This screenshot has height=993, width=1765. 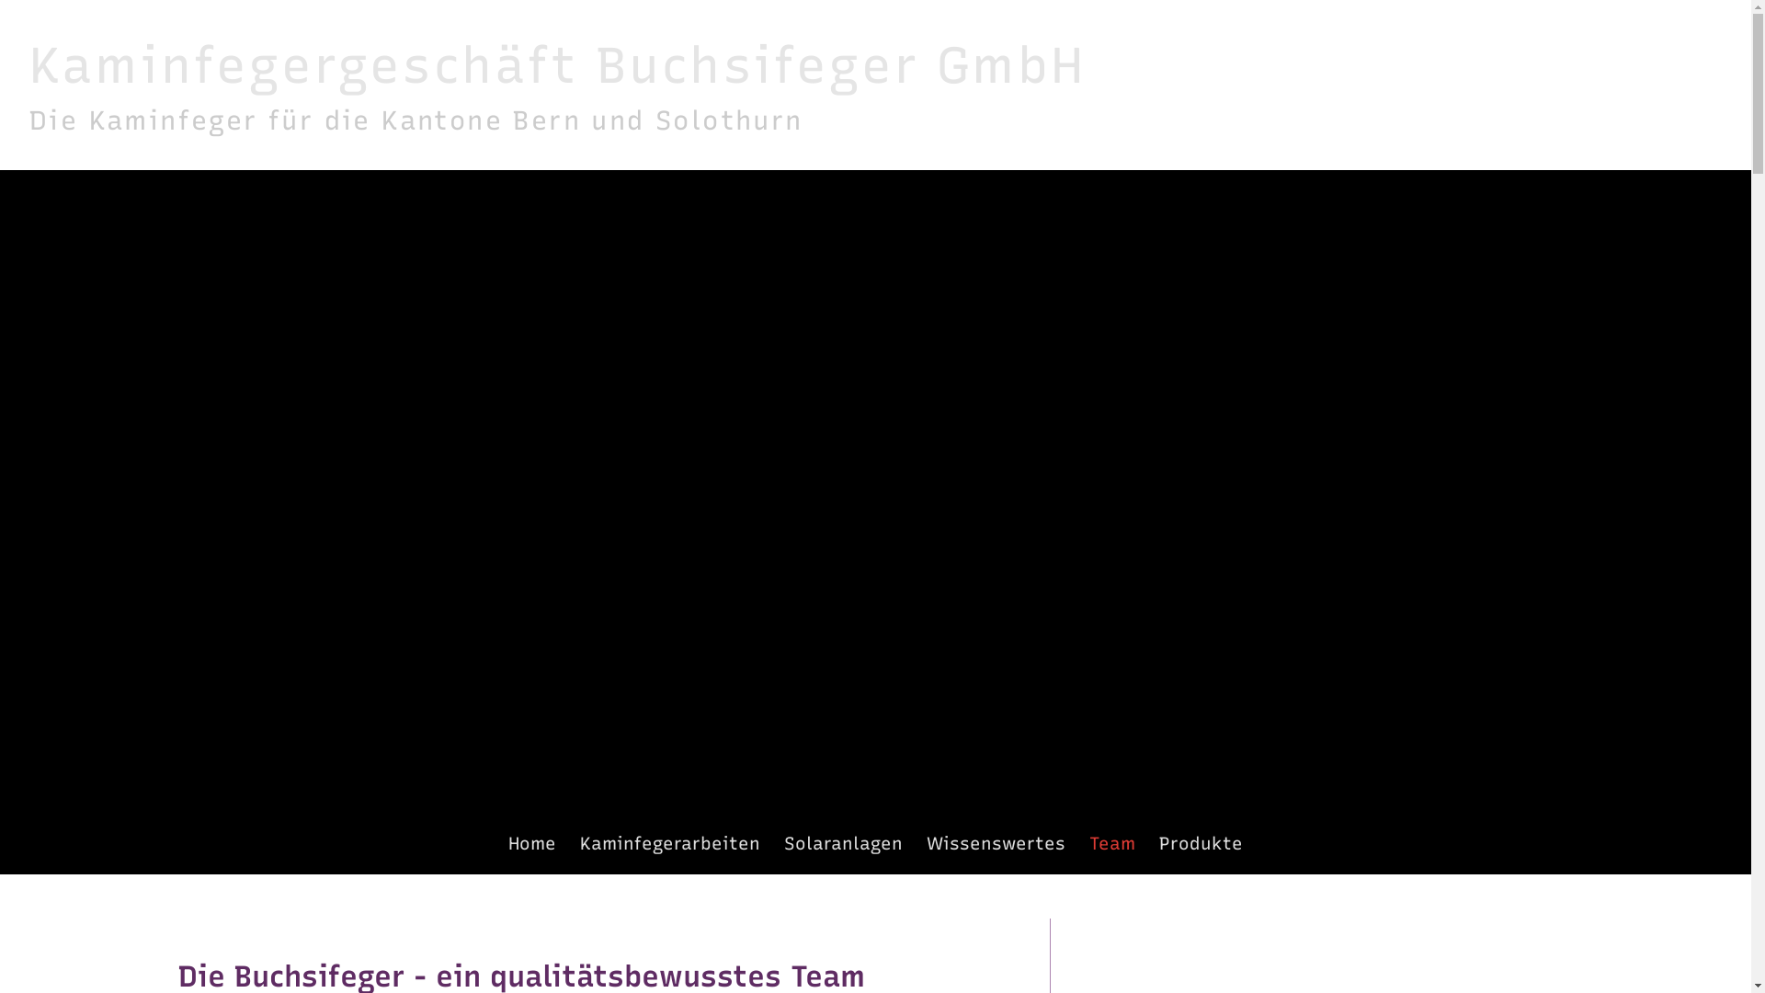 What do you see at coordinates (531, 844) in the screenshot?
I see `Home` at bounding box center [531, 844].